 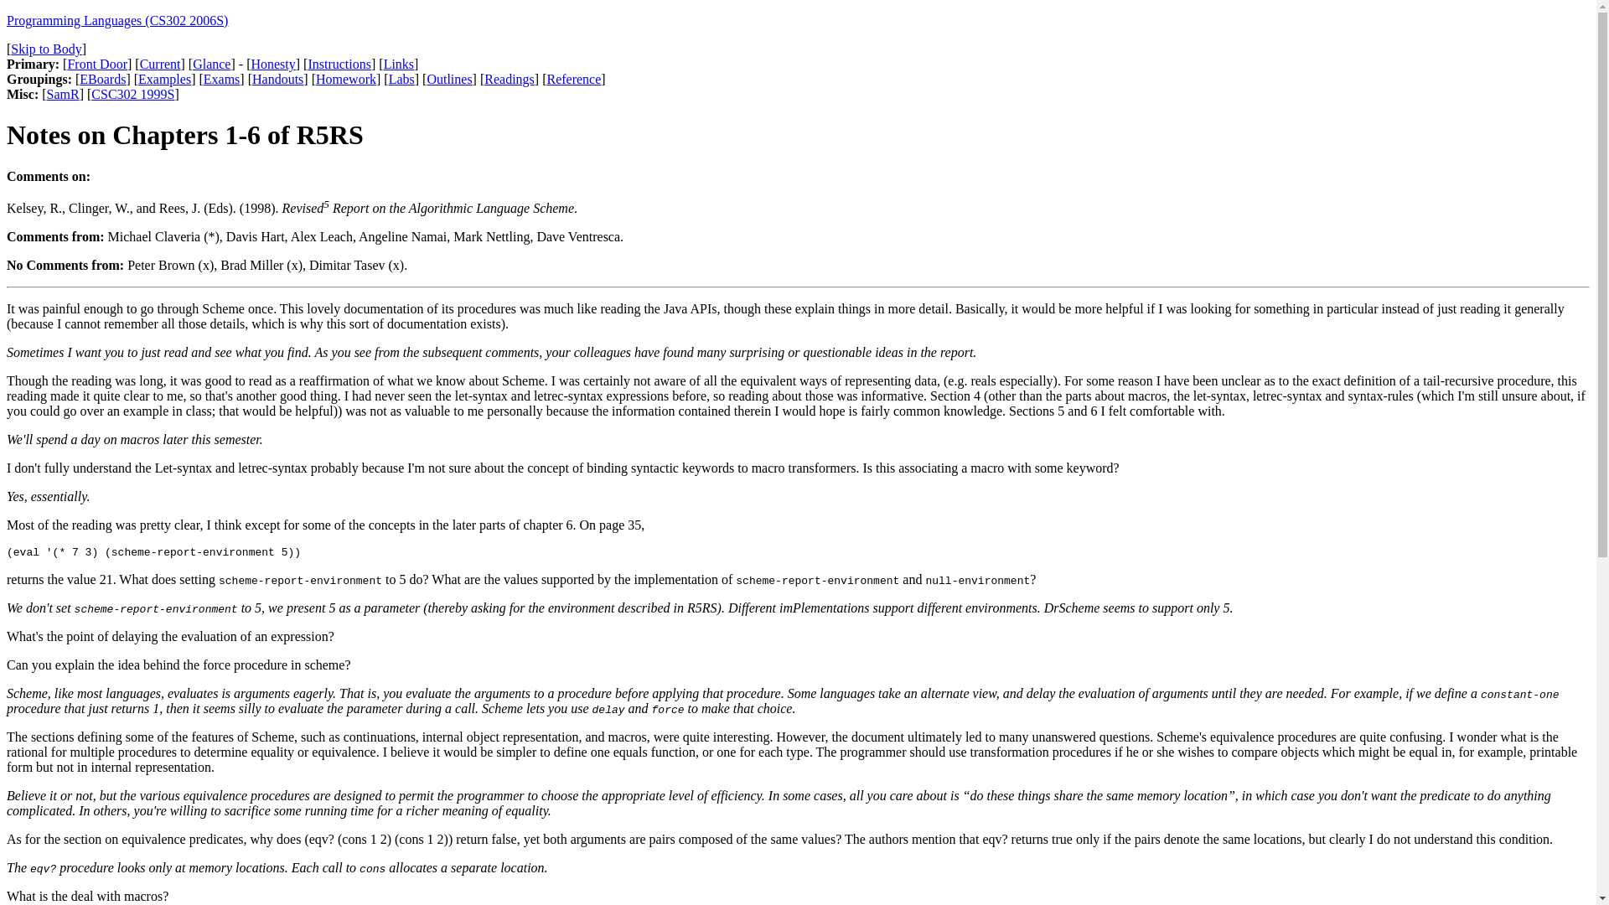 I want to click on Handouts, so click(x=278, y=79).